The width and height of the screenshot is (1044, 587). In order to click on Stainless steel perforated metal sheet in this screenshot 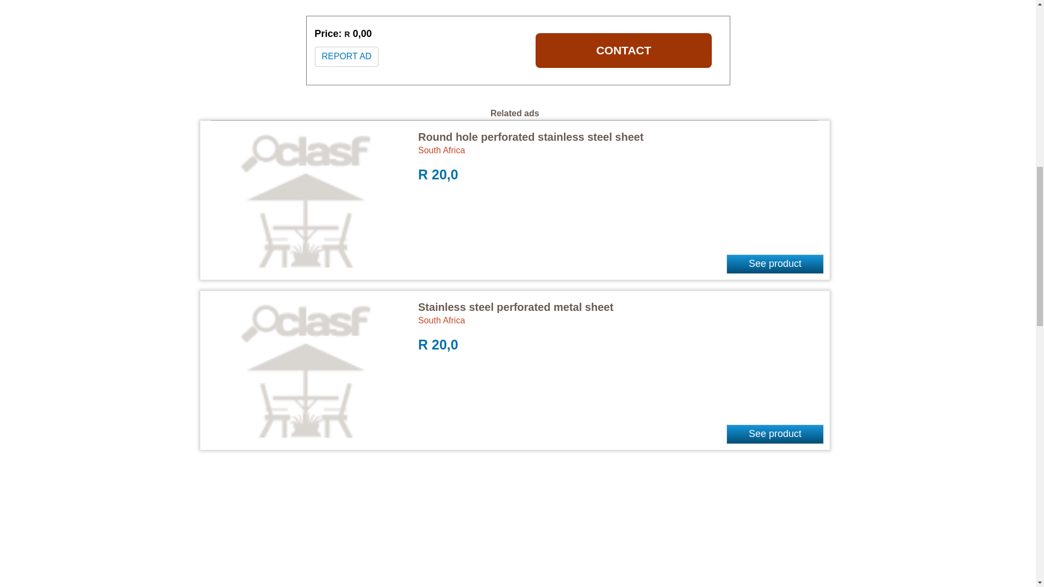, I will do `click(515, 307)`.